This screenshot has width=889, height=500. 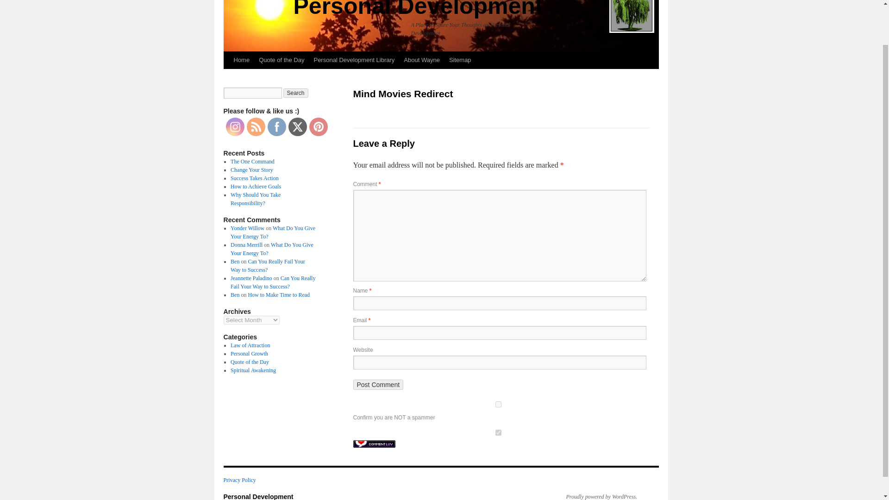 What do you see at coordinates (234, 127) in the screenshot?
I see `Instagram` at bounding box center [234, 127].